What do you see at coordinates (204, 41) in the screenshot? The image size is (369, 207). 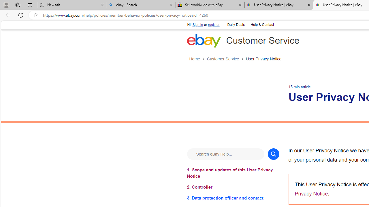 I see `eBay Home` at bounding box center [204, 41].